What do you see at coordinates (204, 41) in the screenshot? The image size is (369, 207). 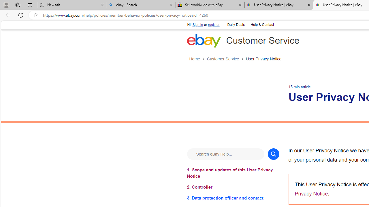 I see `eBay Home` at bounding box center [204, 41].